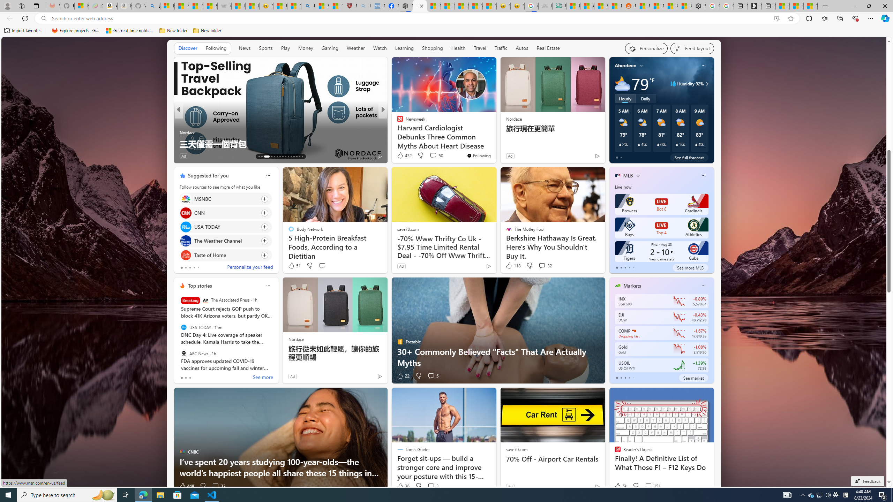 Image resolution: width=893 pixels, height=502 pixels. I want to click on Daily, so click(645, 99).